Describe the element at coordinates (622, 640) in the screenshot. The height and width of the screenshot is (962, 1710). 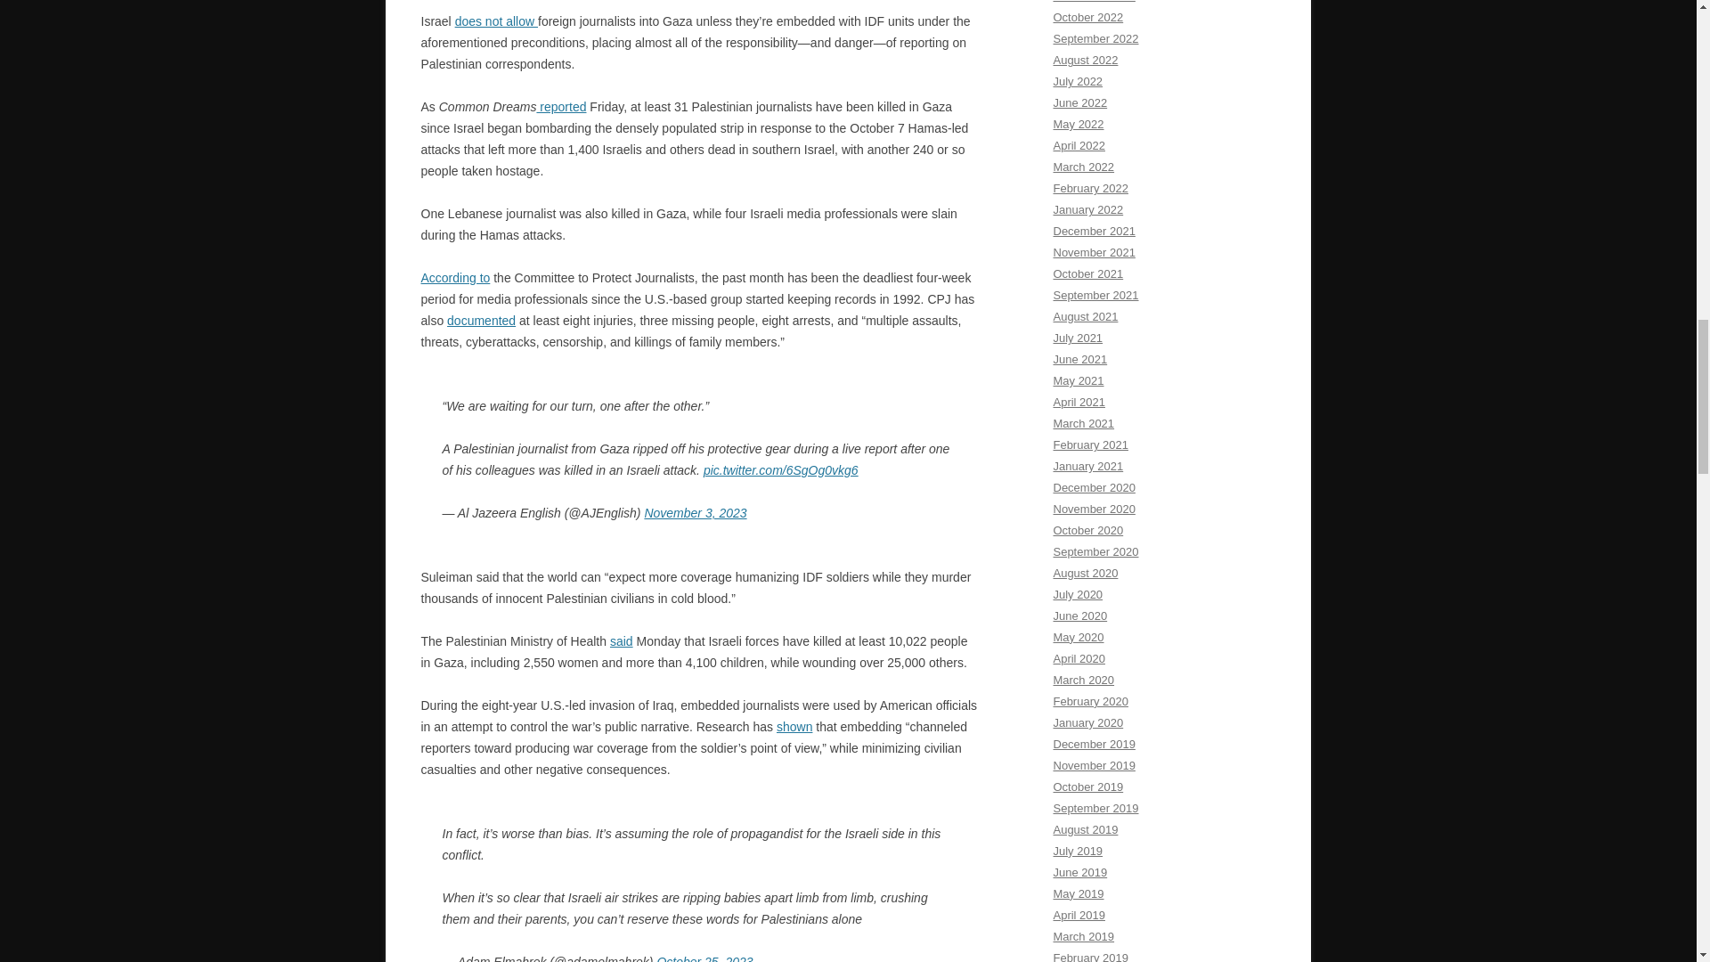
I see `said` at that location.